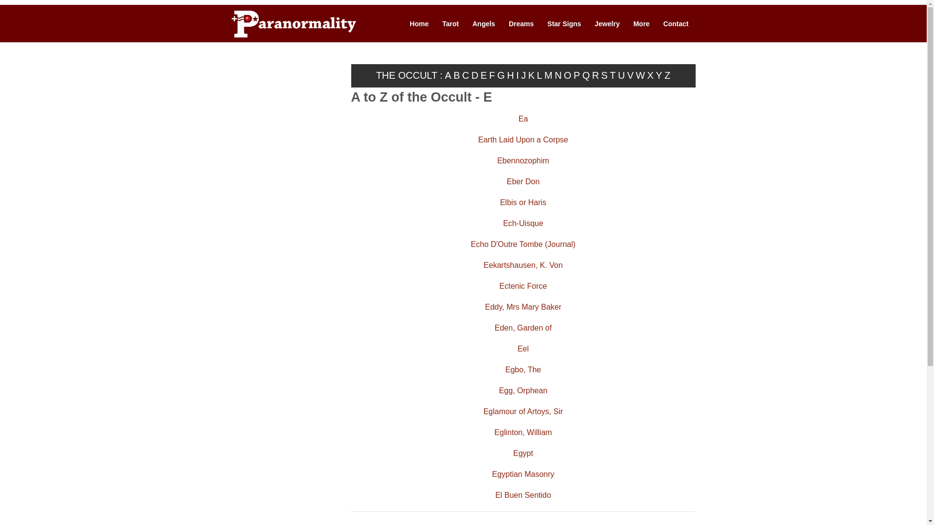 This screenshot has height=525, width=934. I want to click on Angel guide, so click(484, 24).